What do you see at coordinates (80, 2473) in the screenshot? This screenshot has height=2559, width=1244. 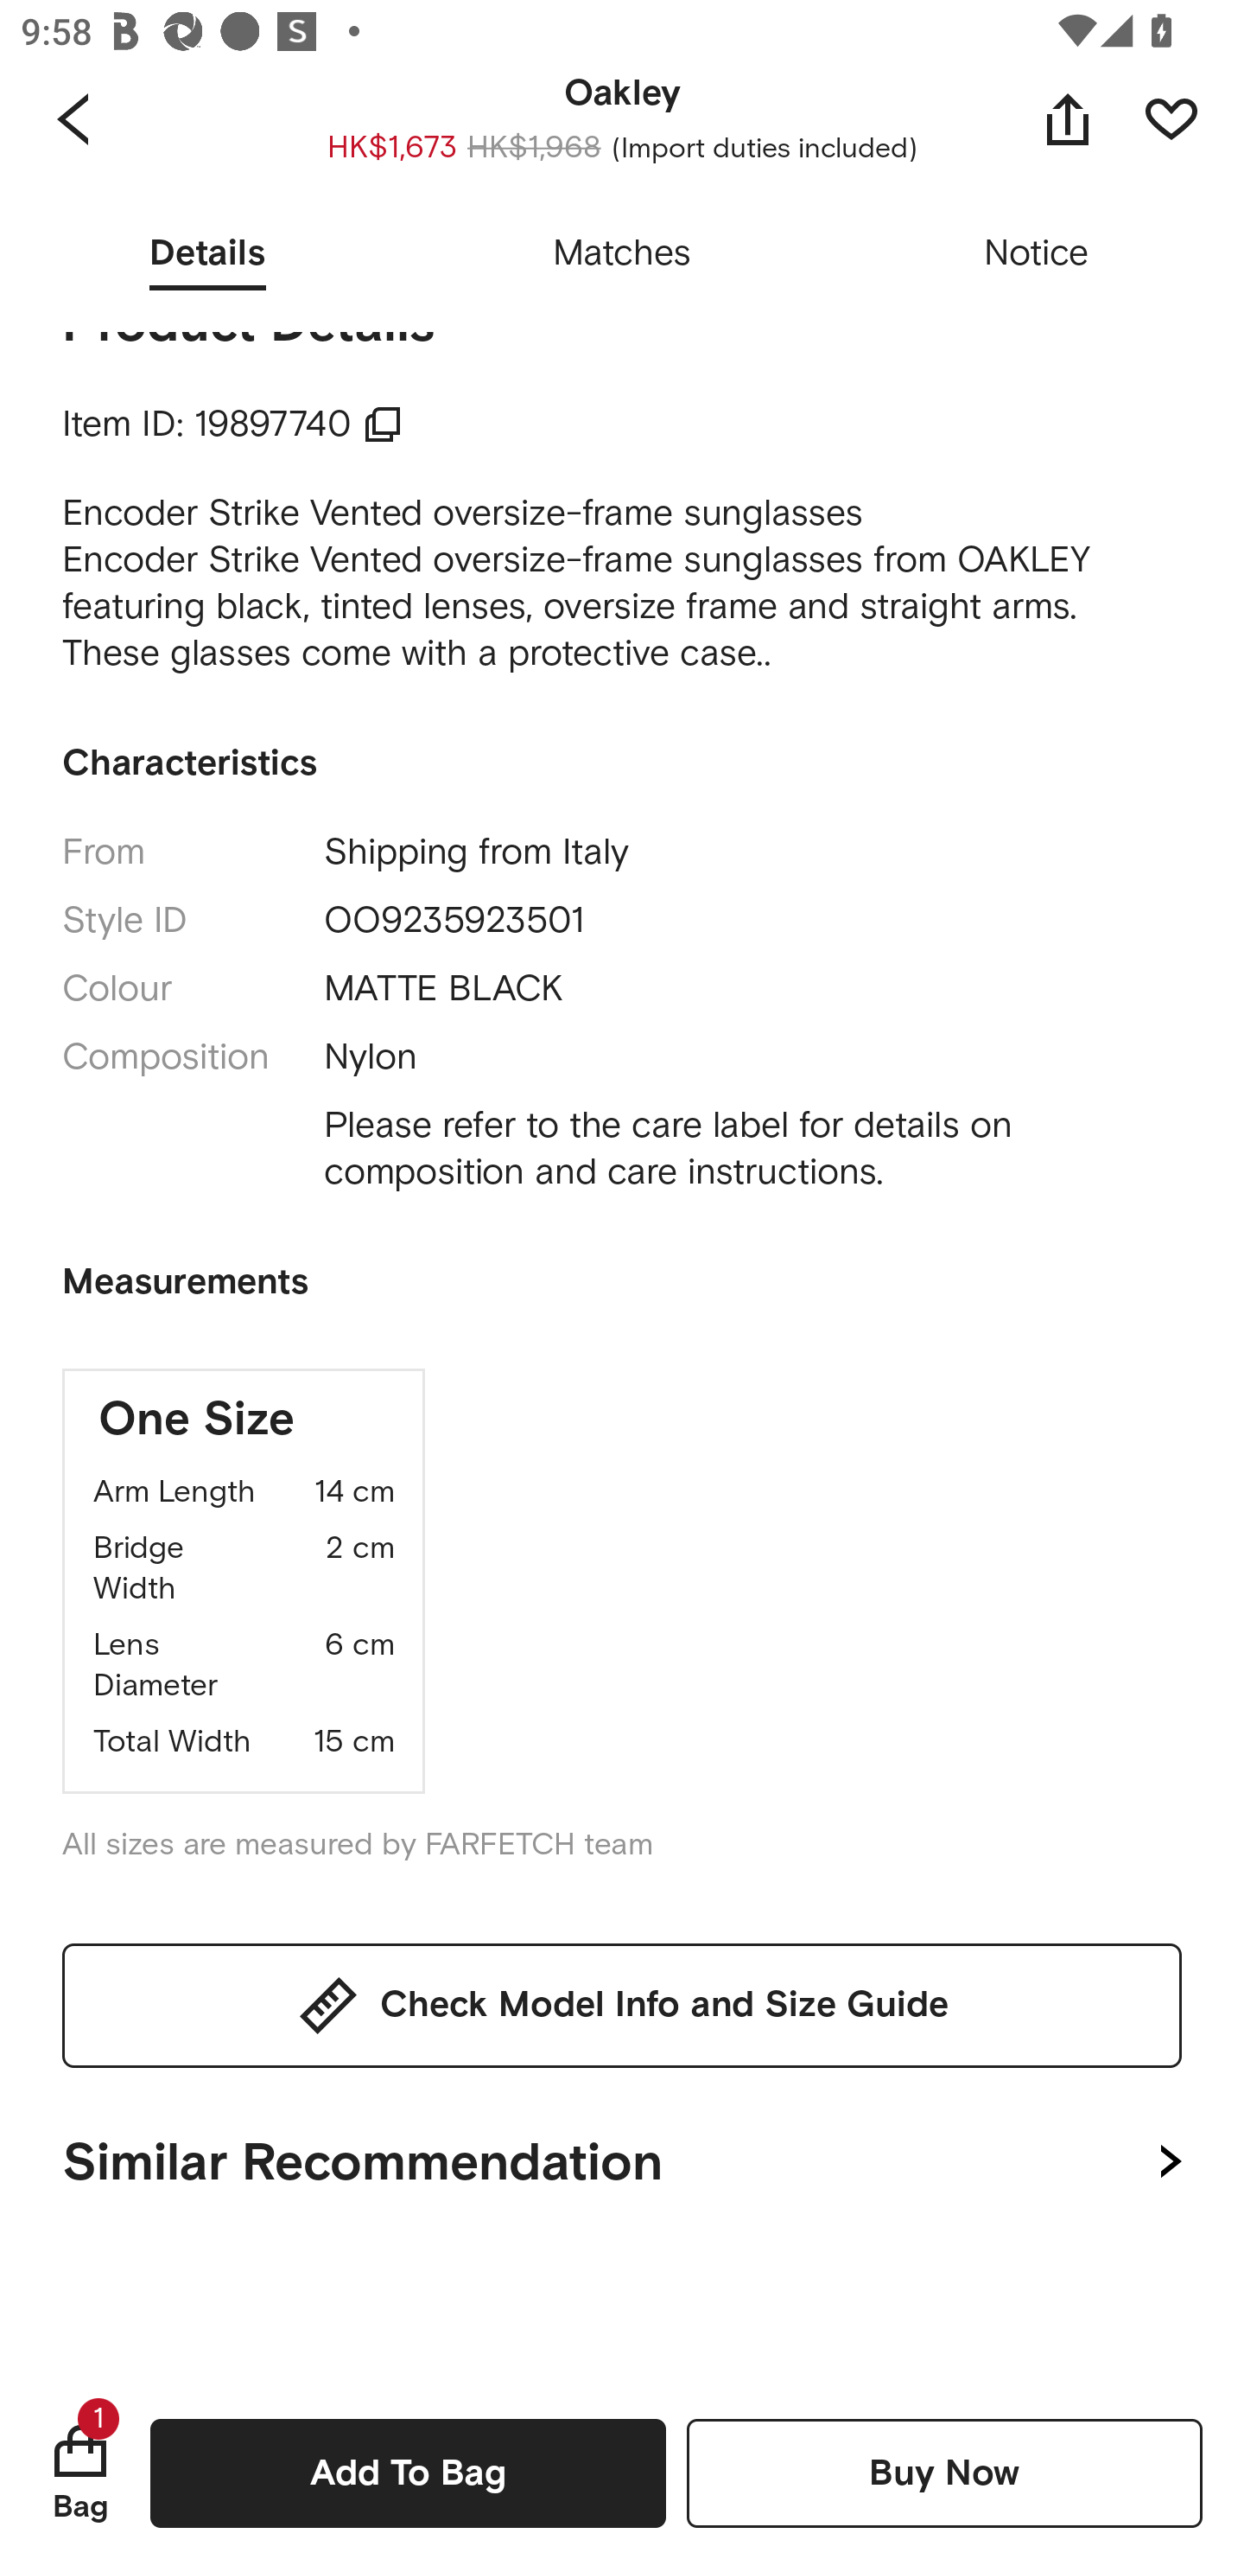 I see `Bag 1` at bounding box center [80, 2473].